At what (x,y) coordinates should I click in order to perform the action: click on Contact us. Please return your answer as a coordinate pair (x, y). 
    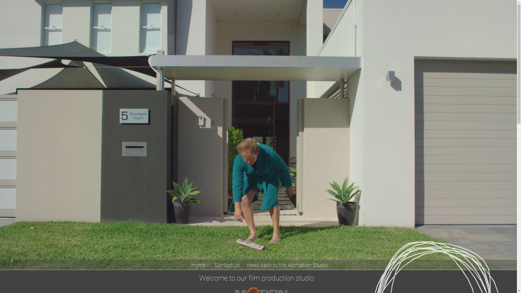
    Looking at the image, I should click on (227, 265).